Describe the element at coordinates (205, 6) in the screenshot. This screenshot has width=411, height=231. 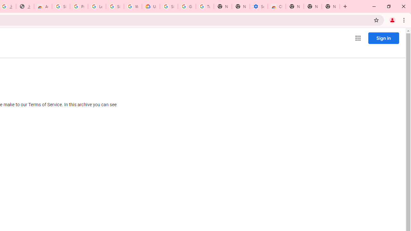
I see `Turn cookies on or off - Computer - Google Account Help` at that location.